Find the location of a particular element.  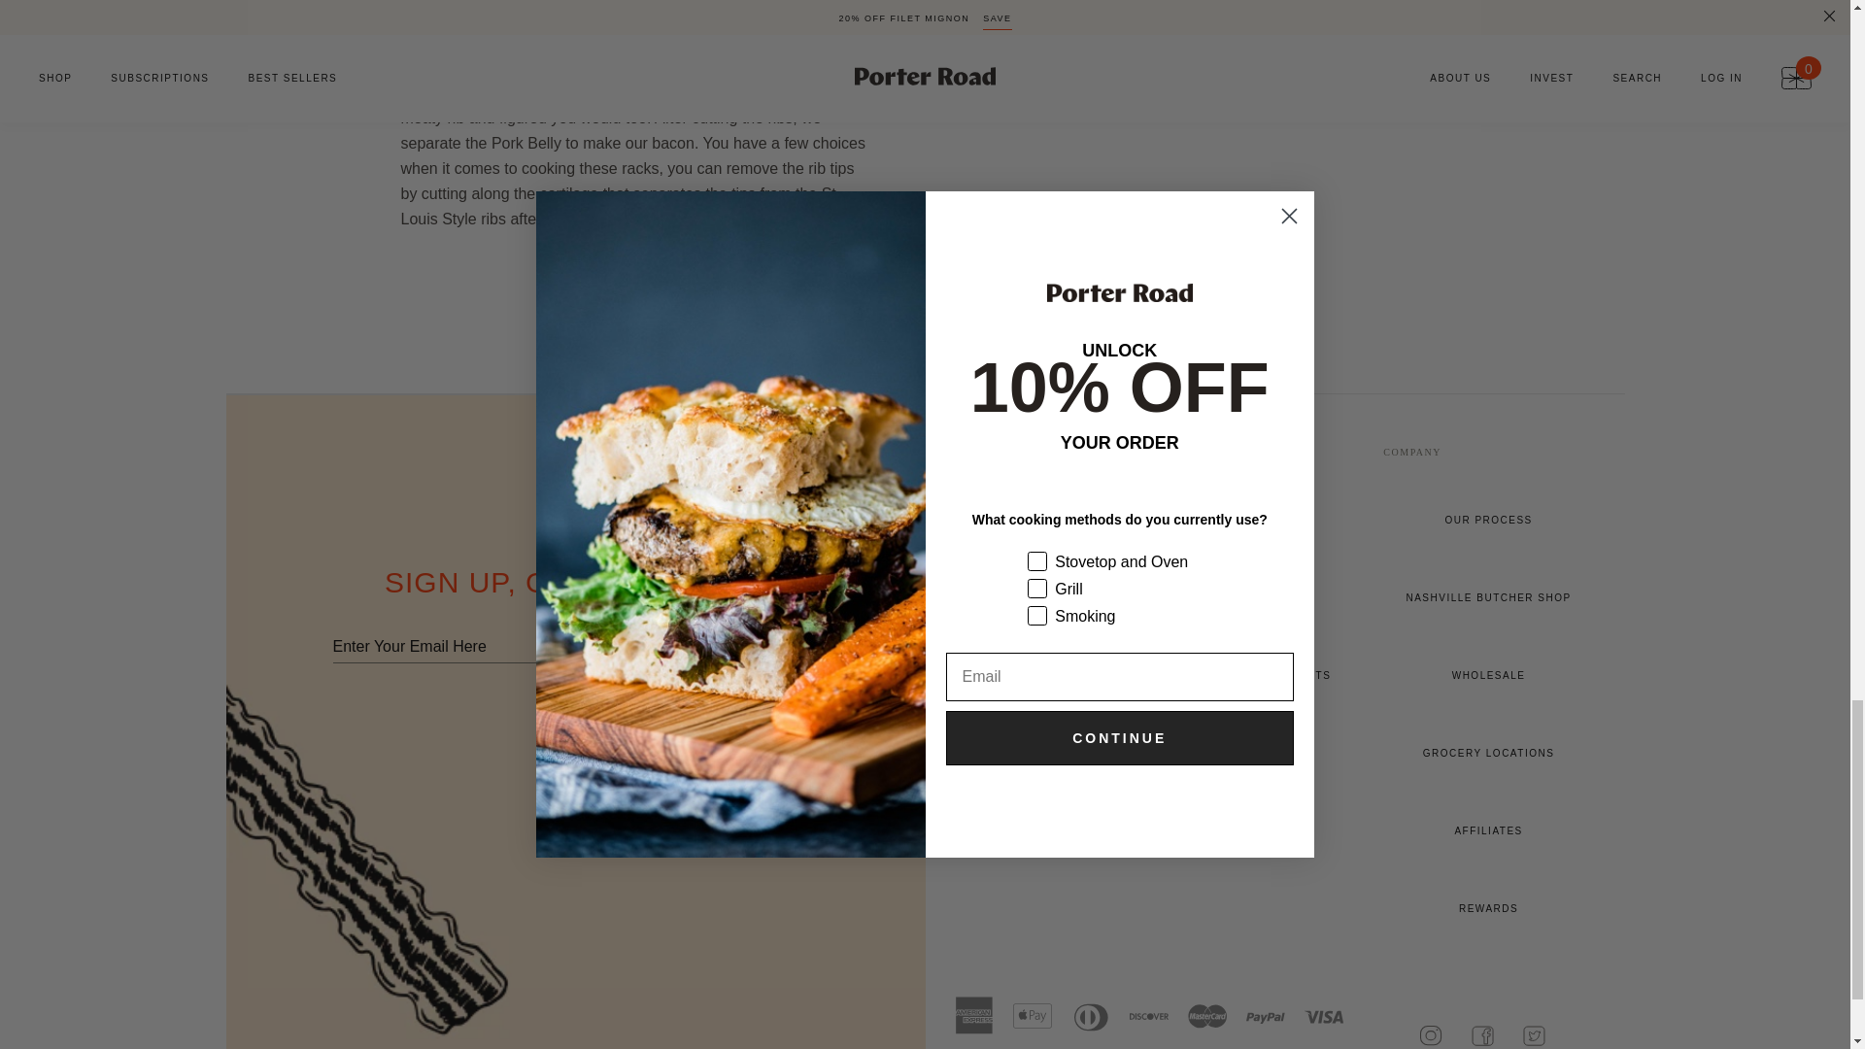

American Express is located at coordinates (972, 1016).